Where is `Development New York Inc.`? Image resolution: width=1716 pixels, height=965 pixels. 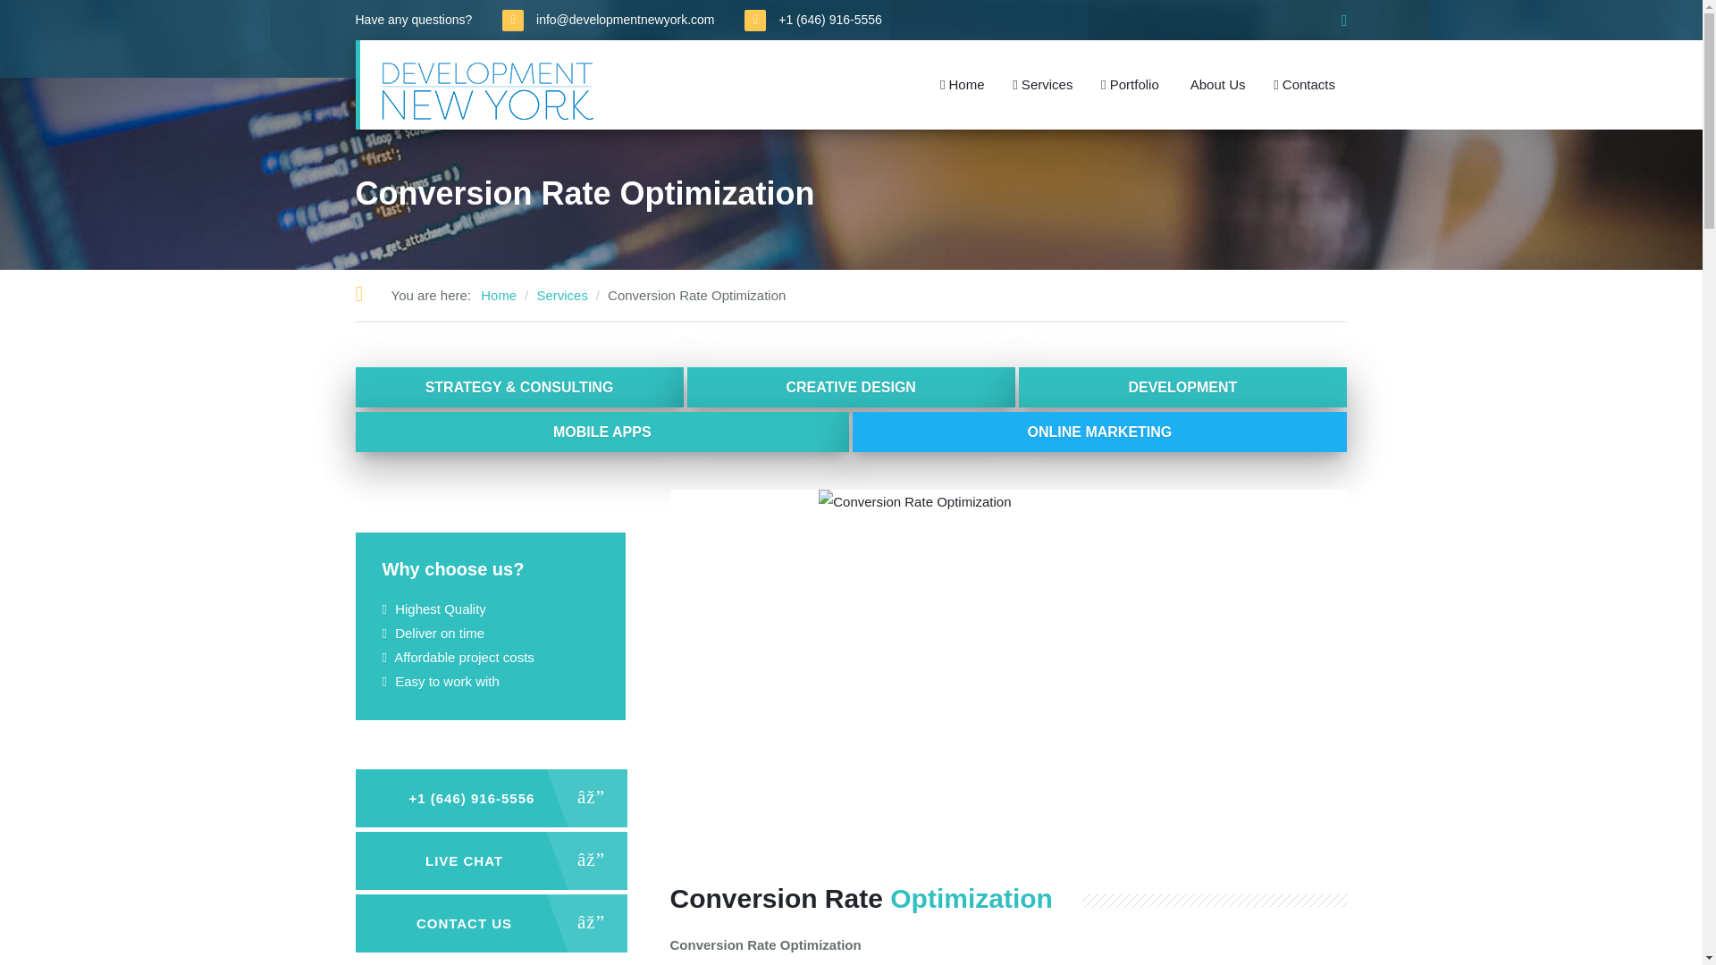
Development New York Inc. is located at coordinates (488, 91).